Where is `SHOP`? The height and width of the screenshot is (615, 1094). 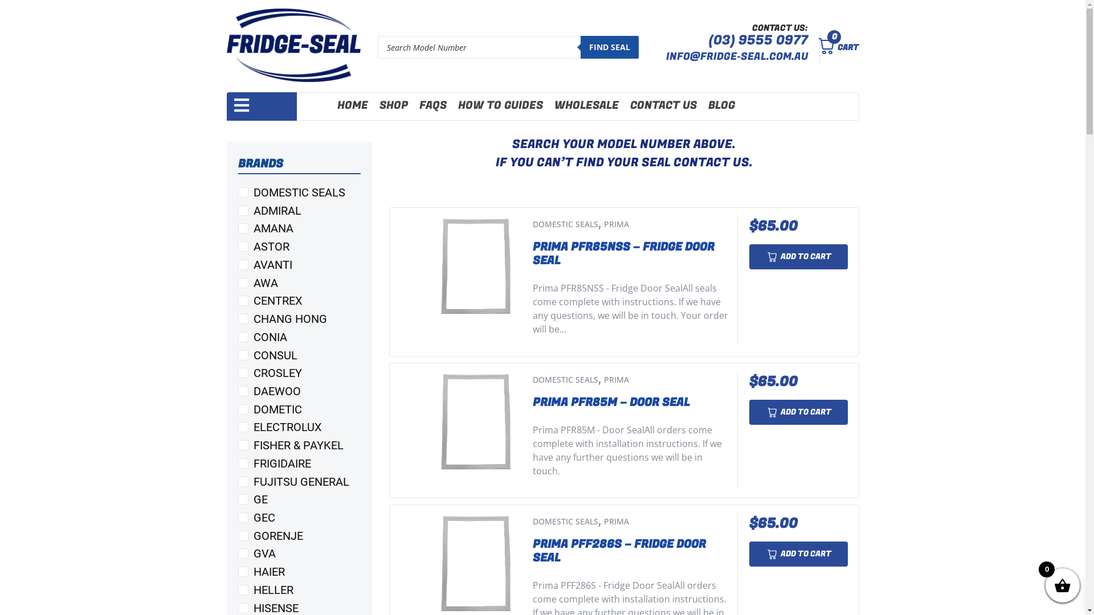 SHOP is located at coordinates (394, 106).